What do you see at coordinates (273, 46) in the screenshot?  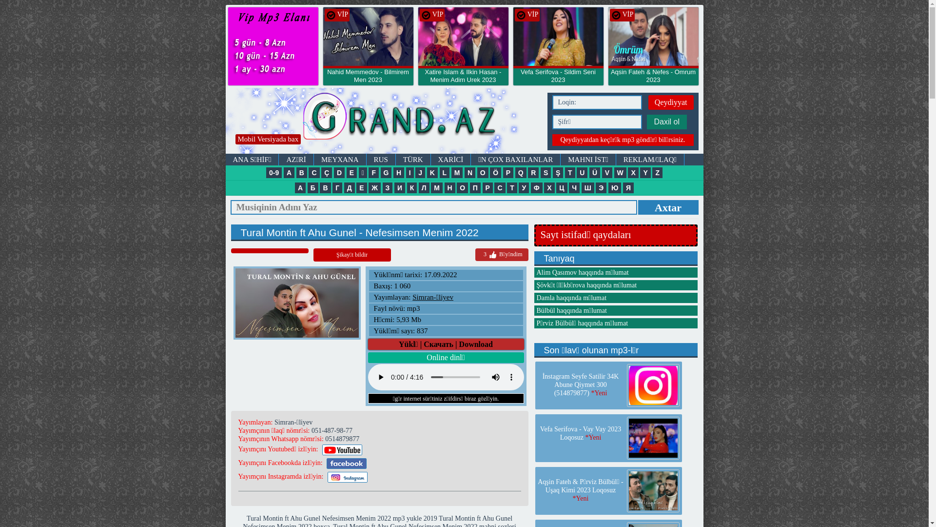 I see `Grand.az` at bounding box center [273, 46].